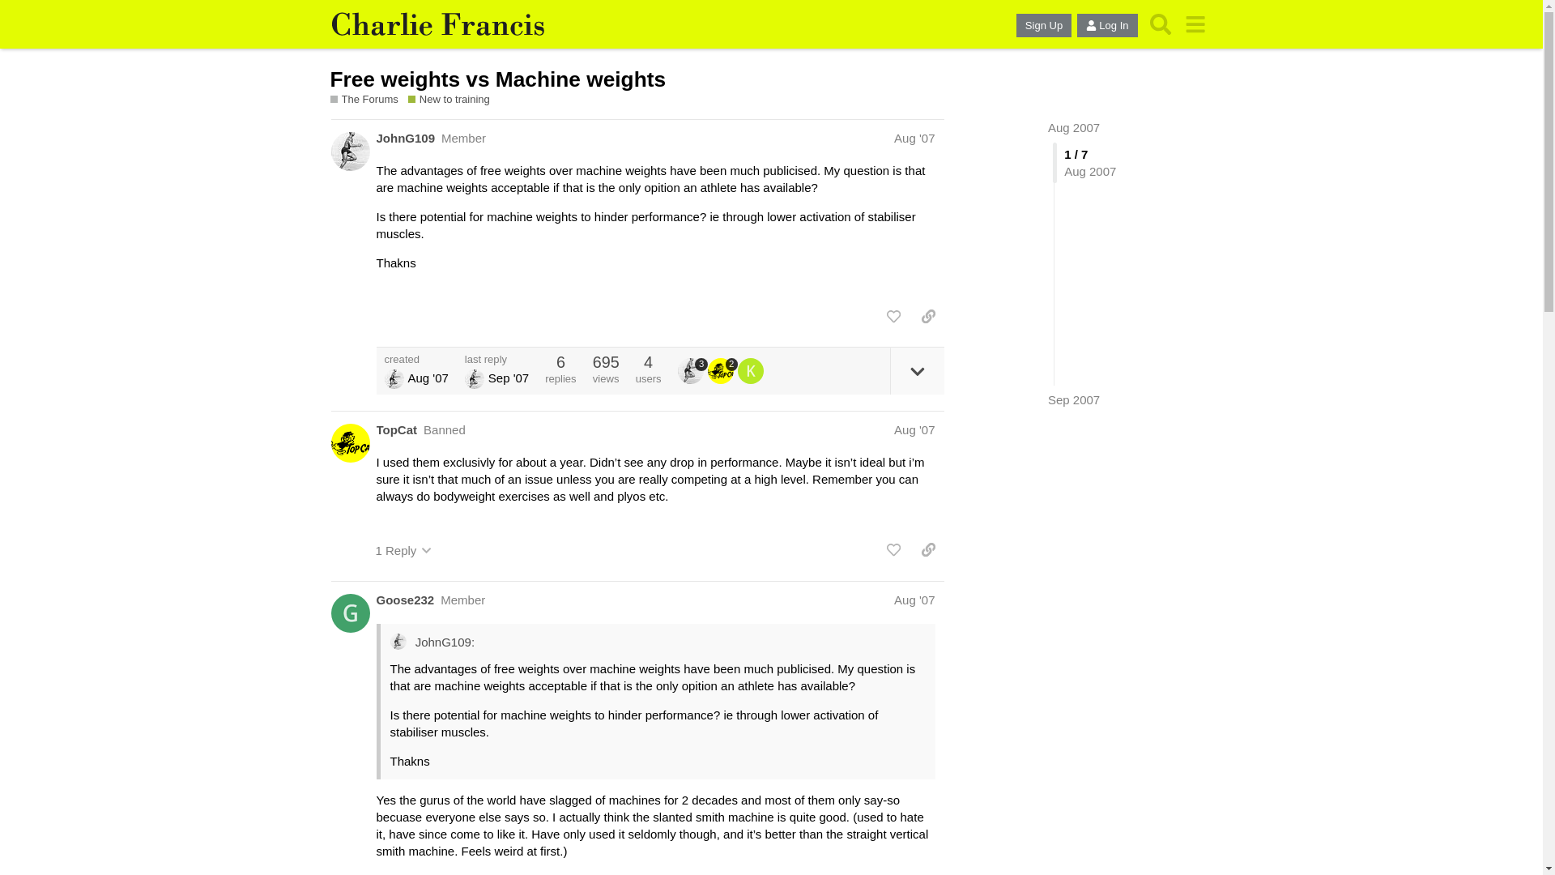 The width and height of the screenshot is (1555, 875). What do you see at coordinates (914, 600) in the screenshot?
I see `Aug '07` at bounding box center [914, 600].